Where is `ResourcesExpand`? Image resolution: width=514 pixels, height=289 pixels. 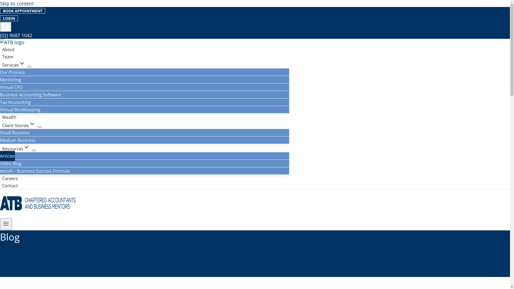
ResourcesExpand is located at coordinates (16, 149).